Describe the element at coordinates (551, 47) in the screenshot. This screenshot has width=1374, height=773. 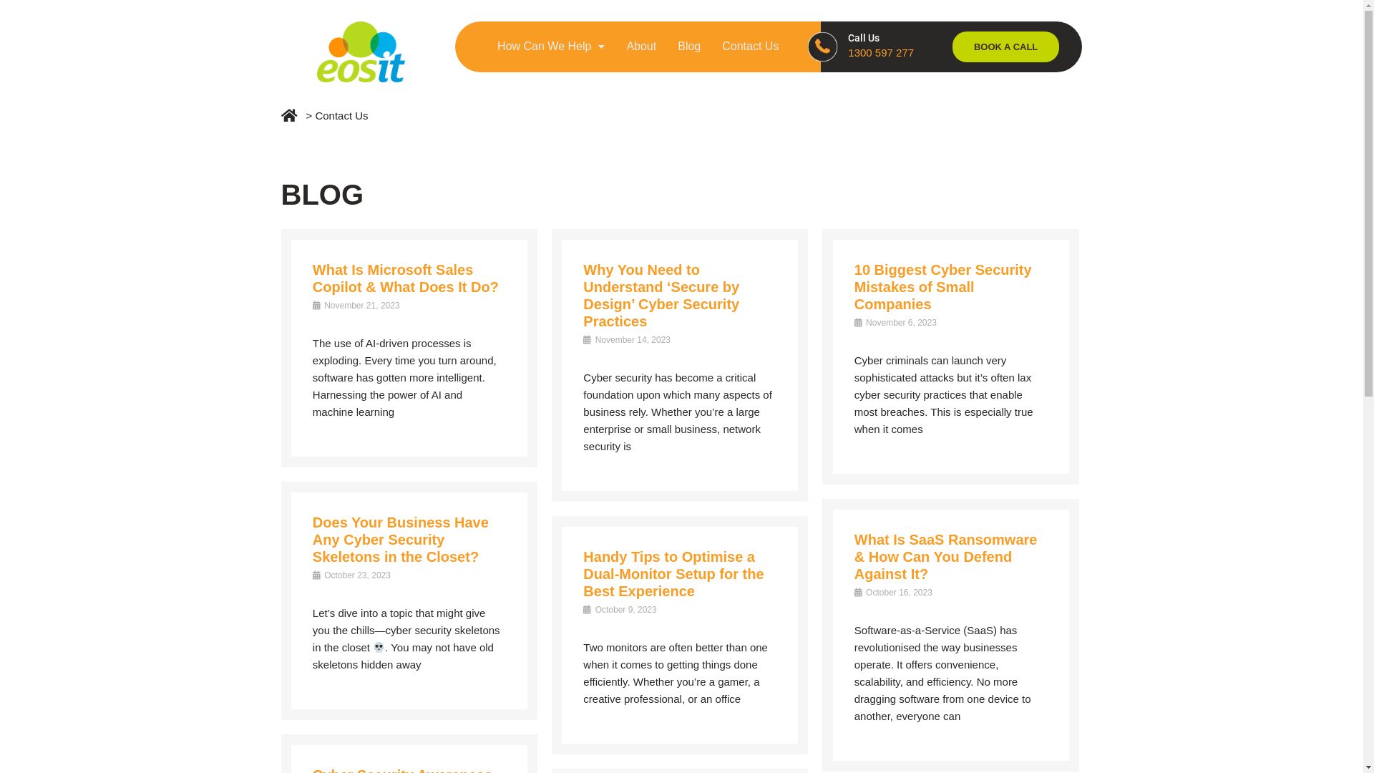
I see `How Can We Help` at that location.